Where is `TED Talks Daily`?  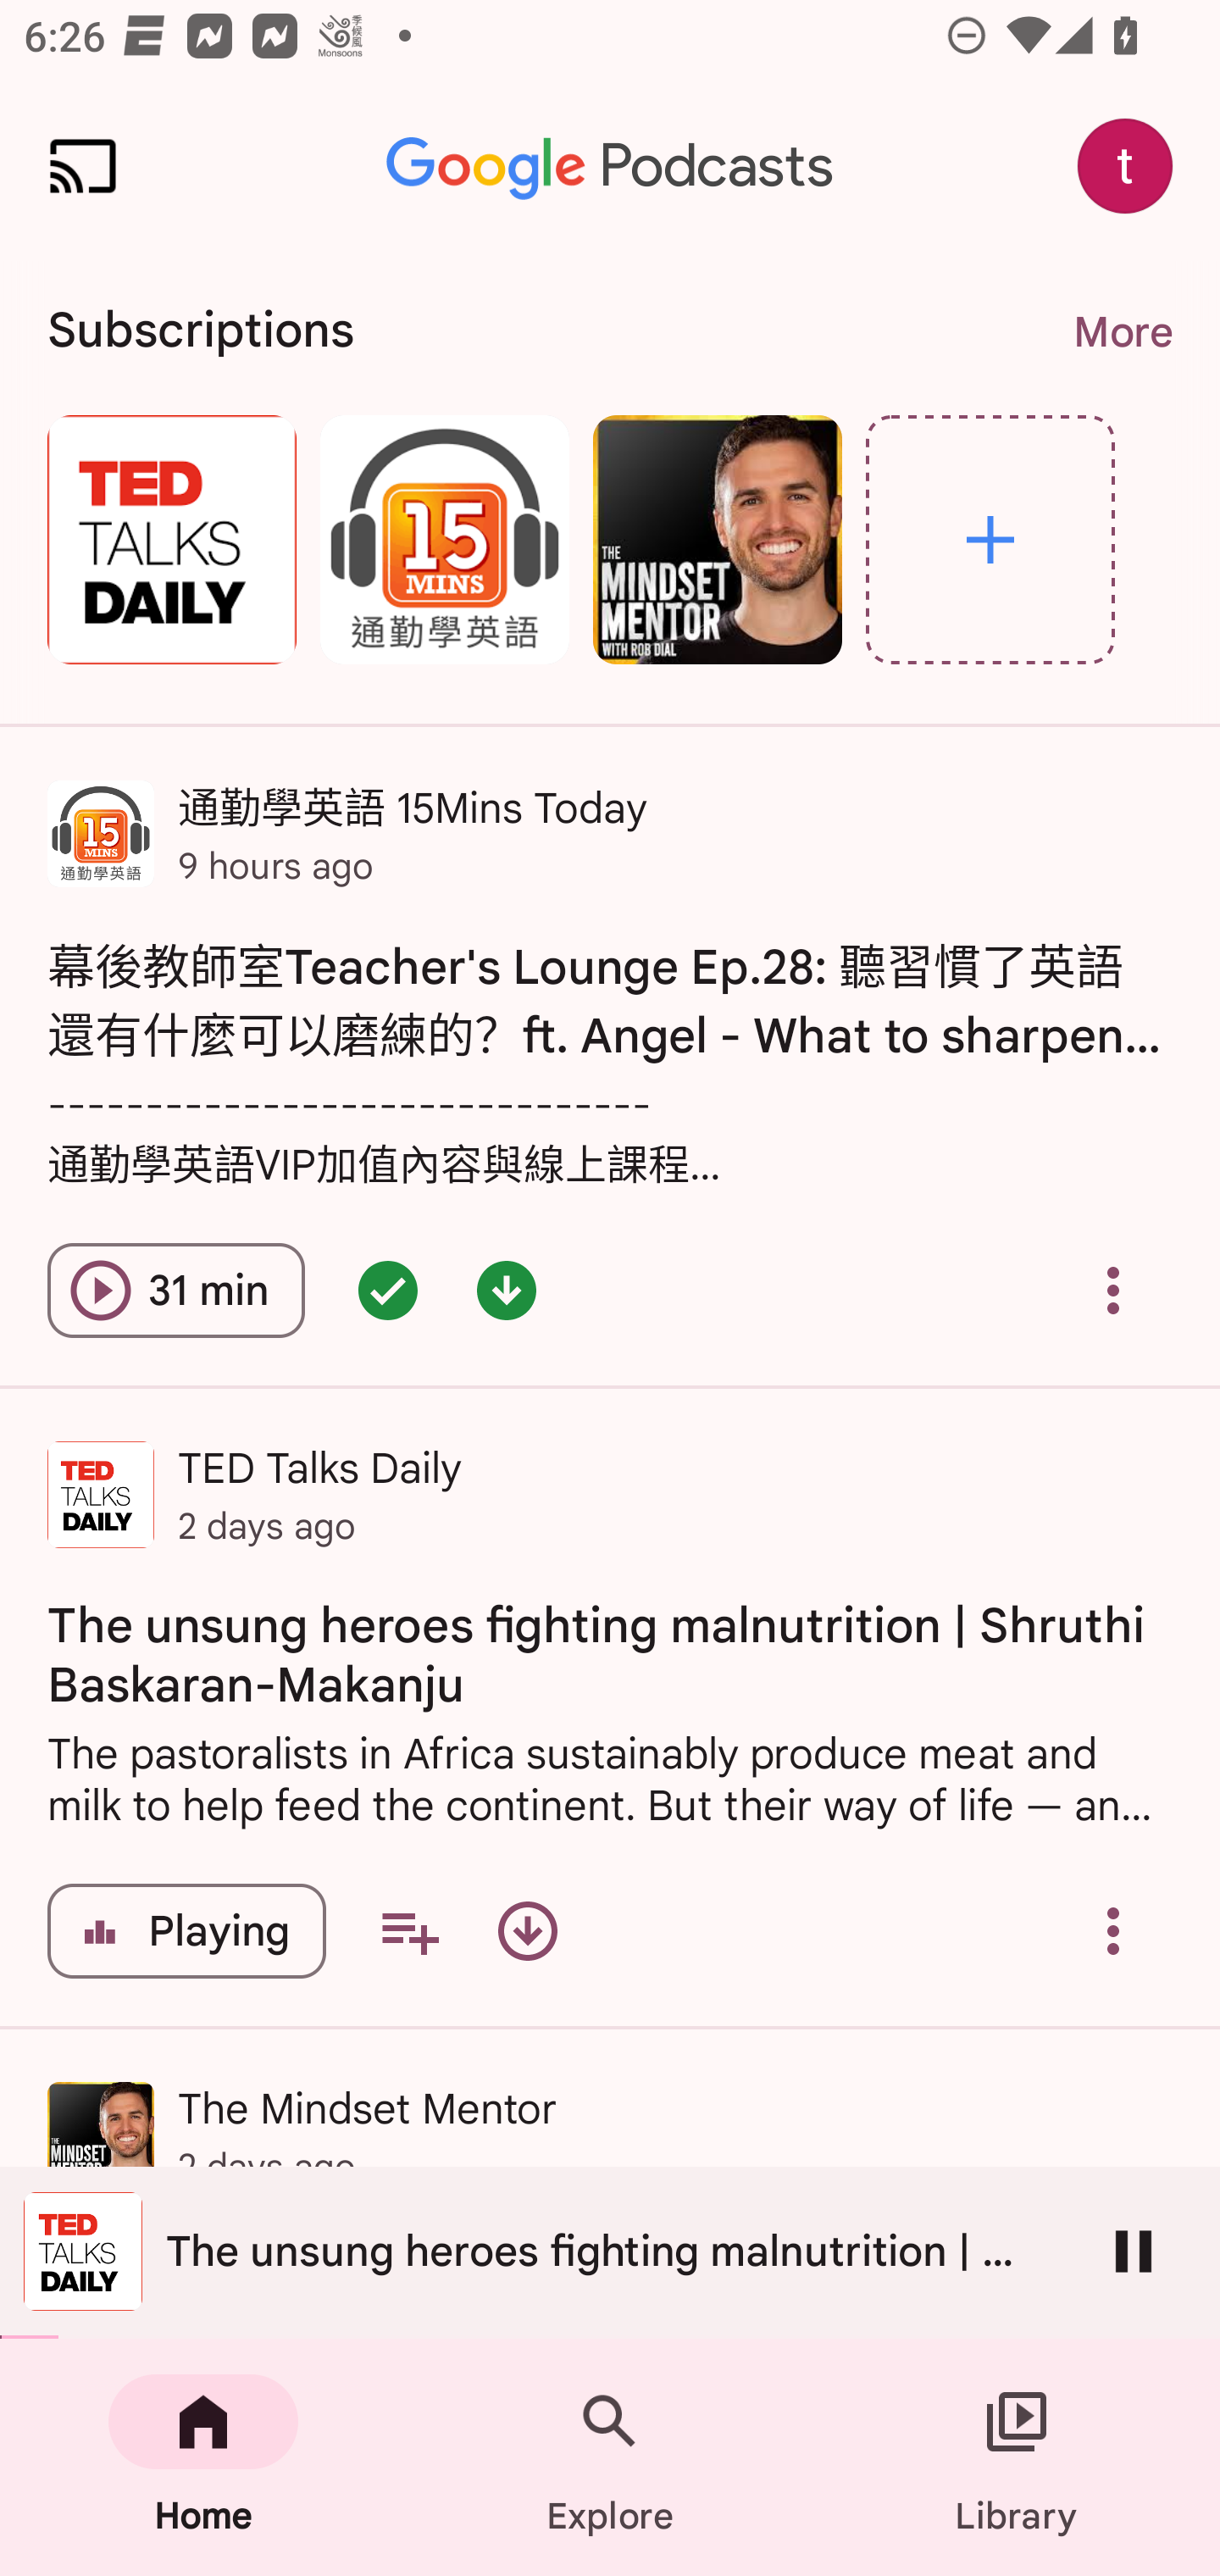
TED Talks Daily is located at coordinates (171, 539).